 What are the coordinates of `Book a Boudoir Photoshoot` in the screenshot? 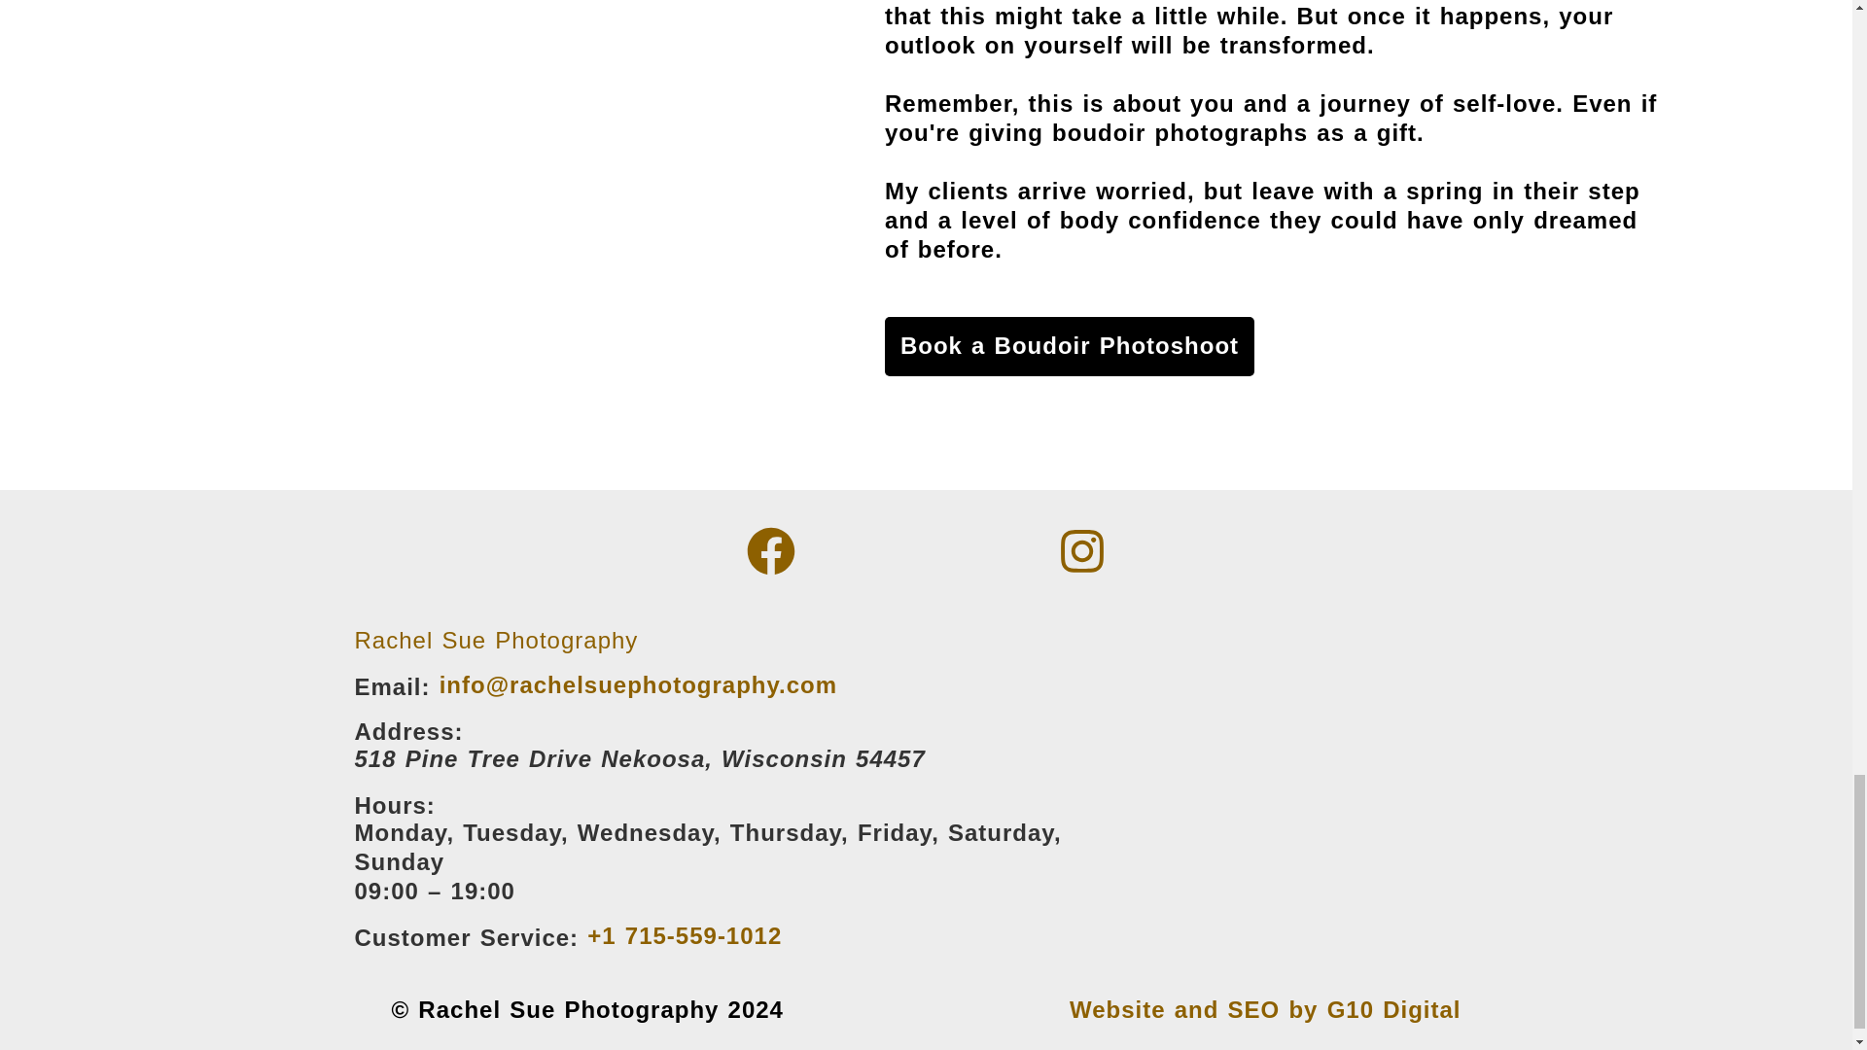 It's located at (1070, 346).